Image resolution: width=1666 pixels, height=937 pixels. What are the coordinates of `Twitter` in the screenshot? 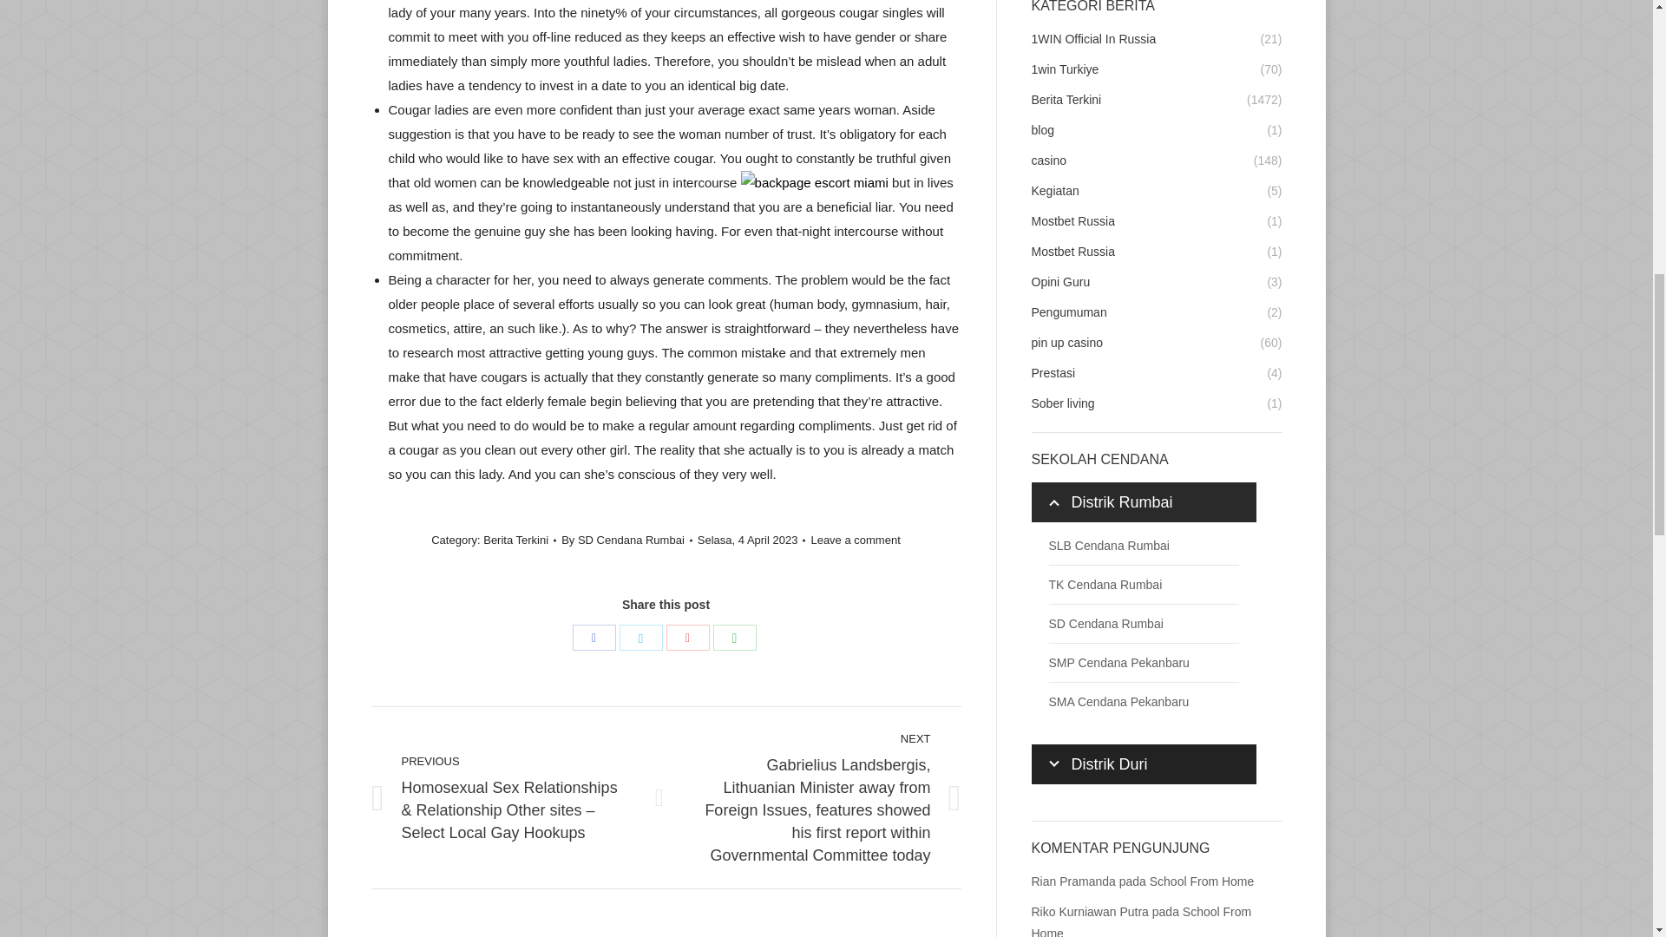 It's located at (641, 637).